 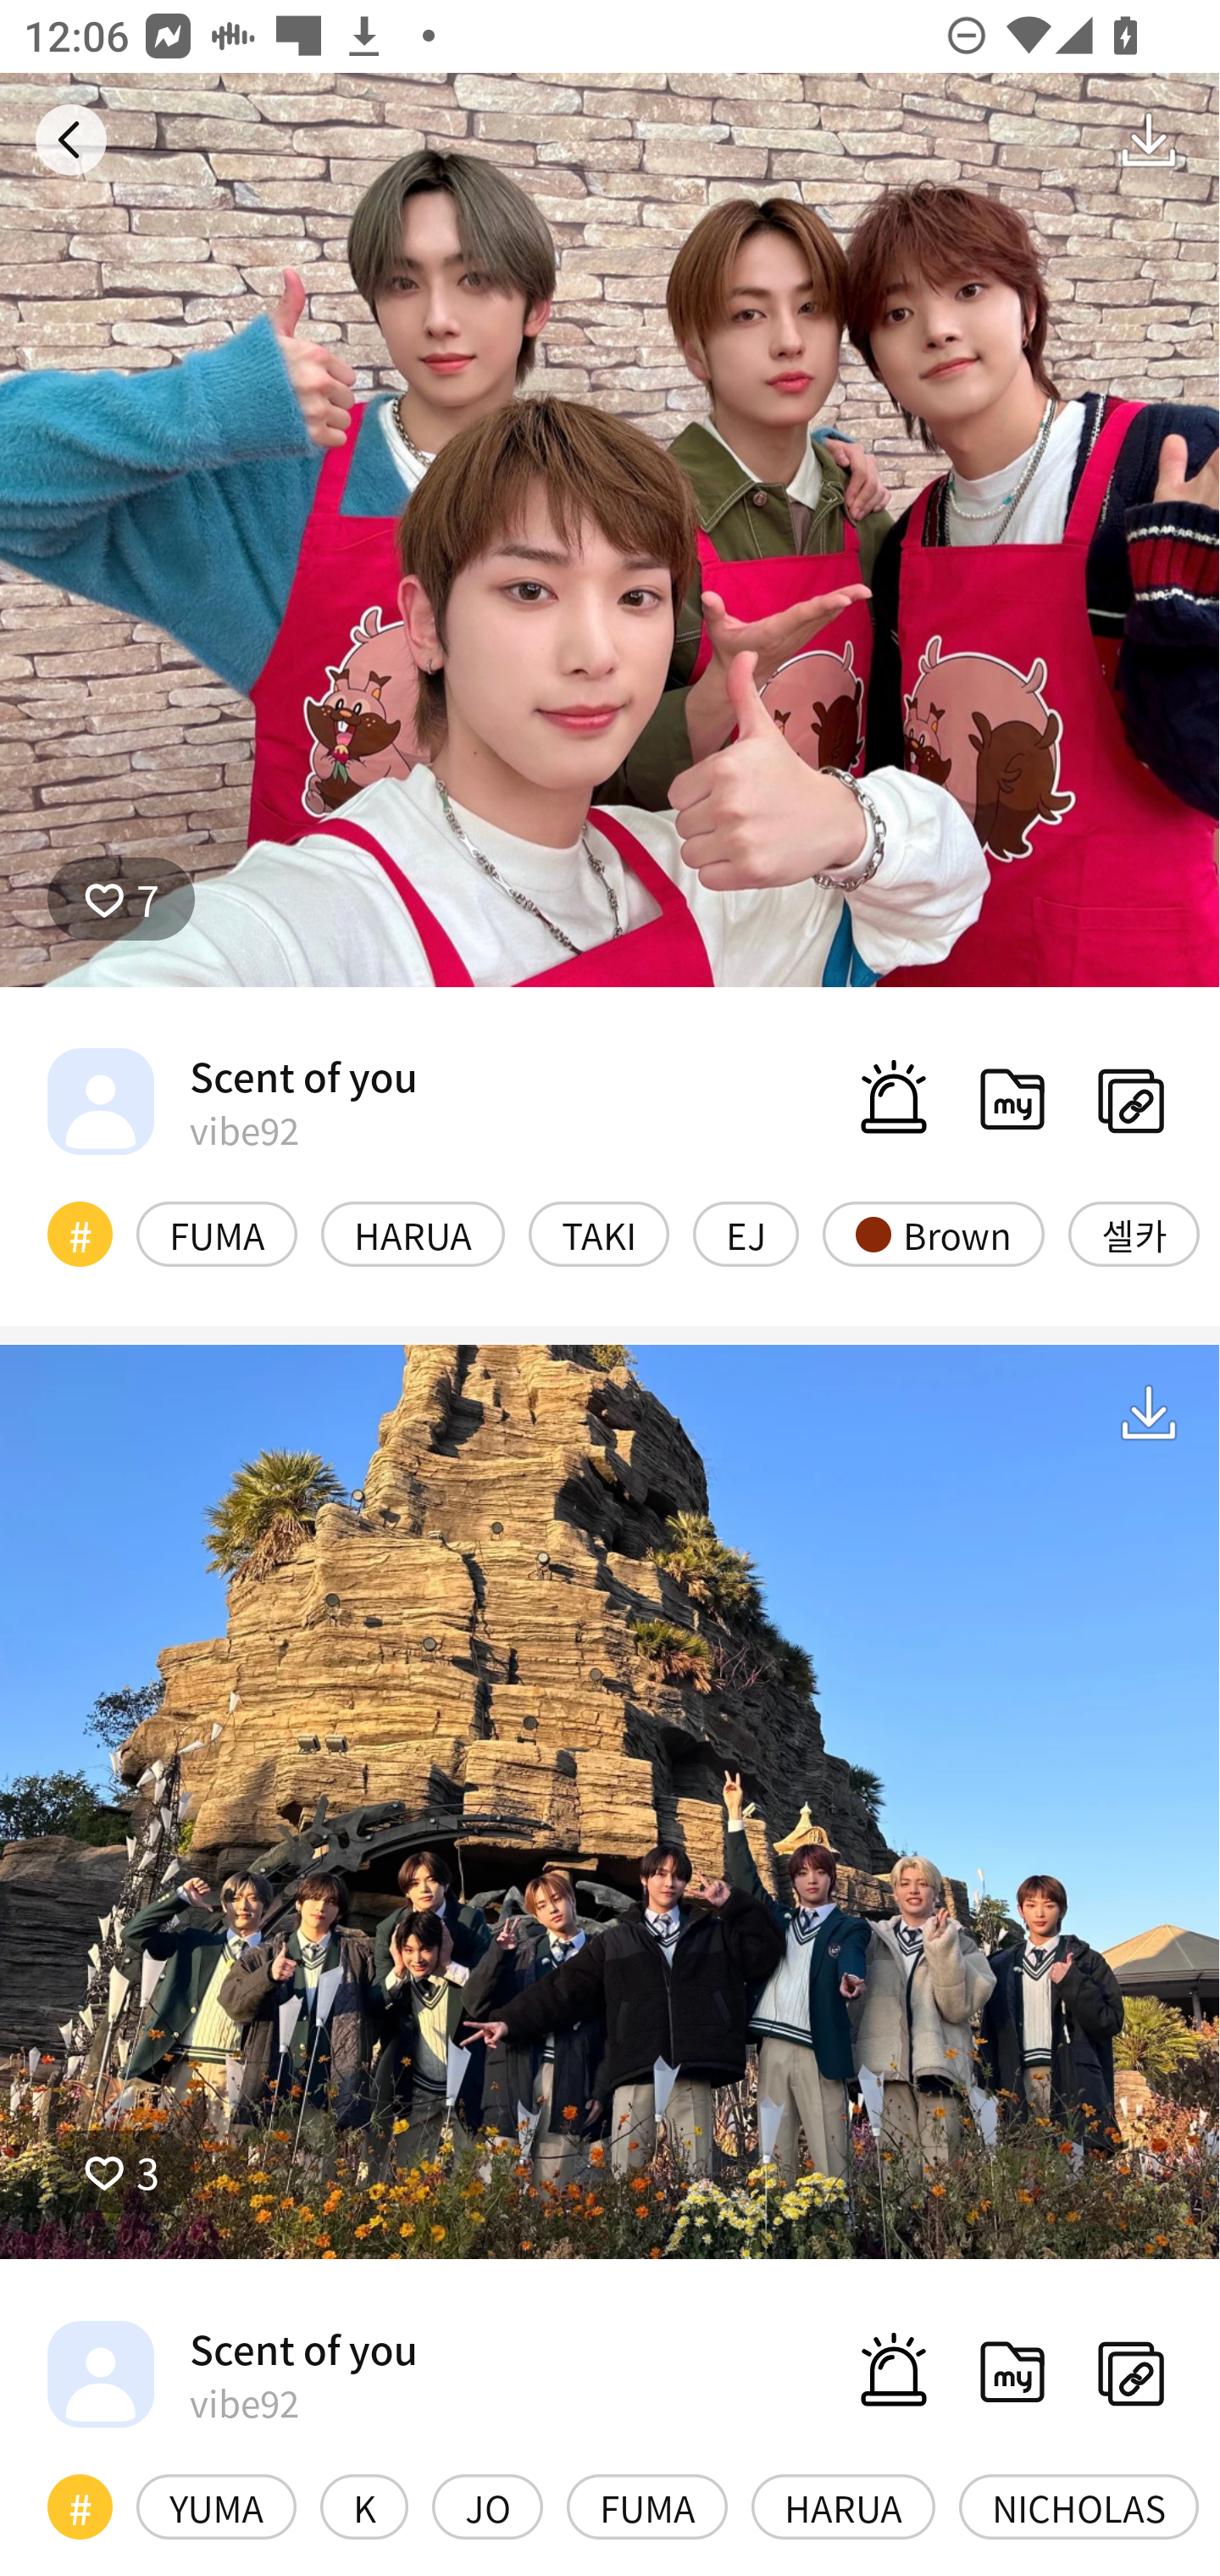 I want to click on 7, so click(x=121, y=898).